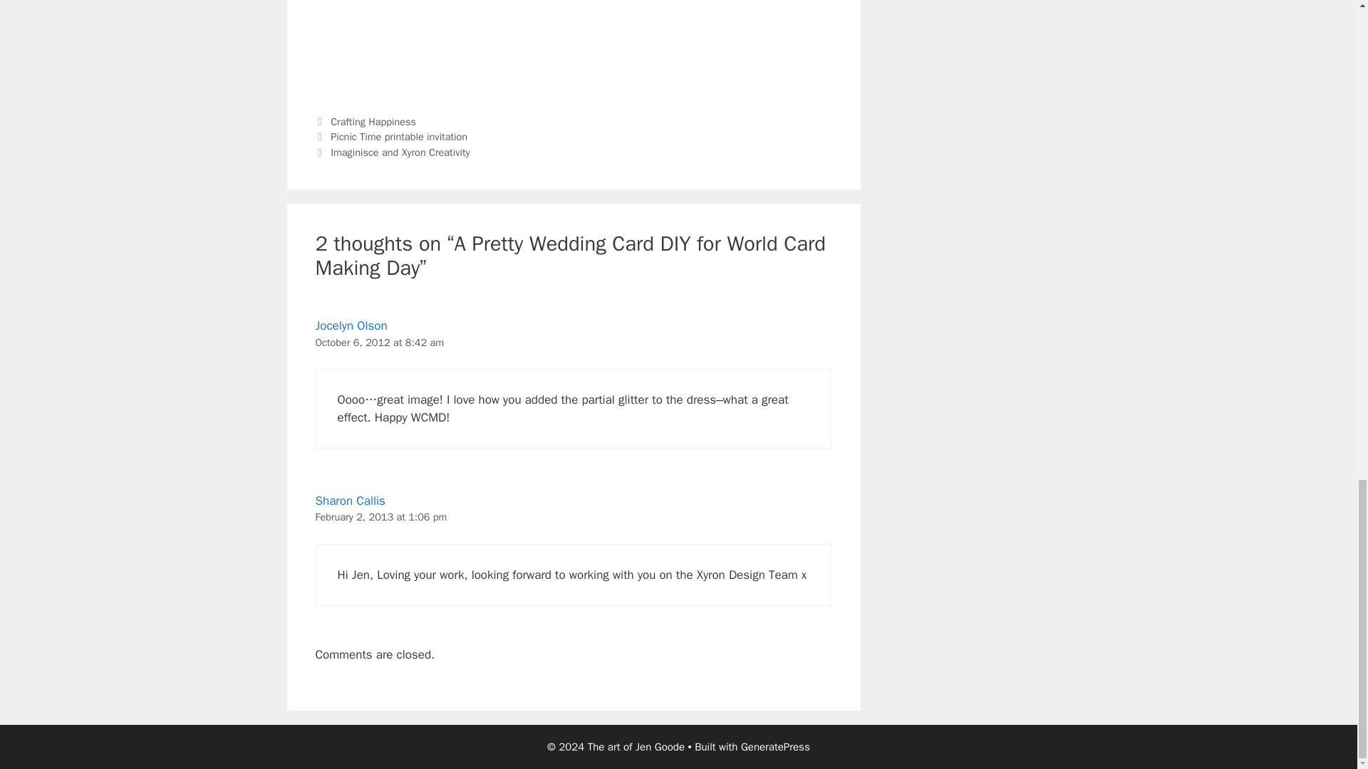 This screenshot has height=769, width=1368. Describe the element at coordinates (373, 122) in the screenshot. I see `Crafting Happiness` at that location.